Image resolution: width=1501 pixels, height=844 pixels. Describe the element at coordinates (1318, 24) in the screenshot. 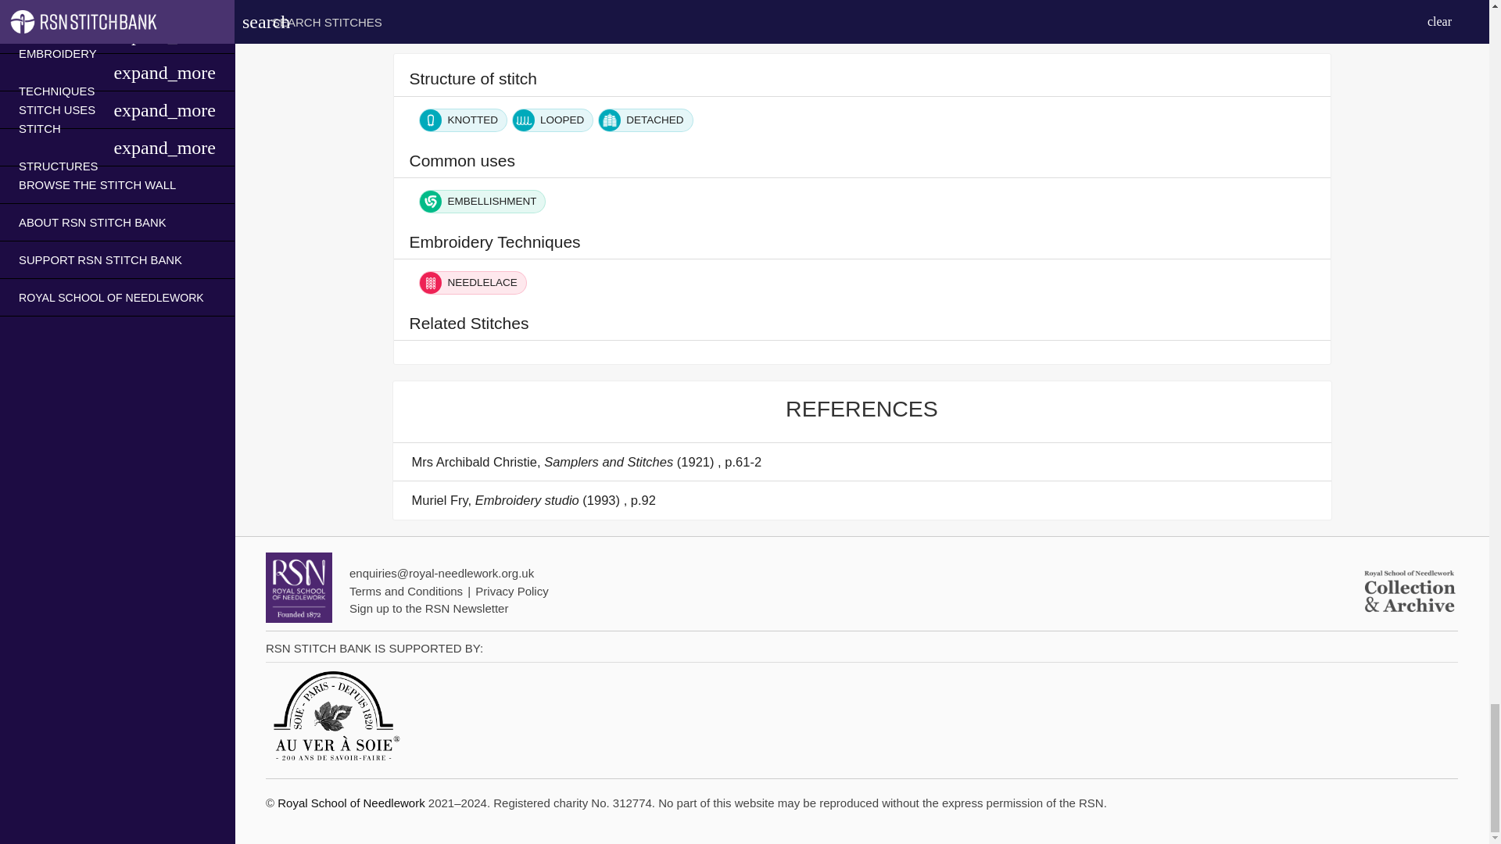

I see `Enter fullscreen` at that location.